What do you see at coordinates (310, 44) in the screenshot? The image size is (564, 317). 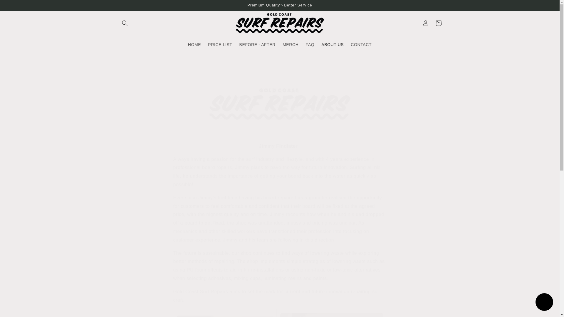 I see `FAQ` at bounding box center [310, 44].